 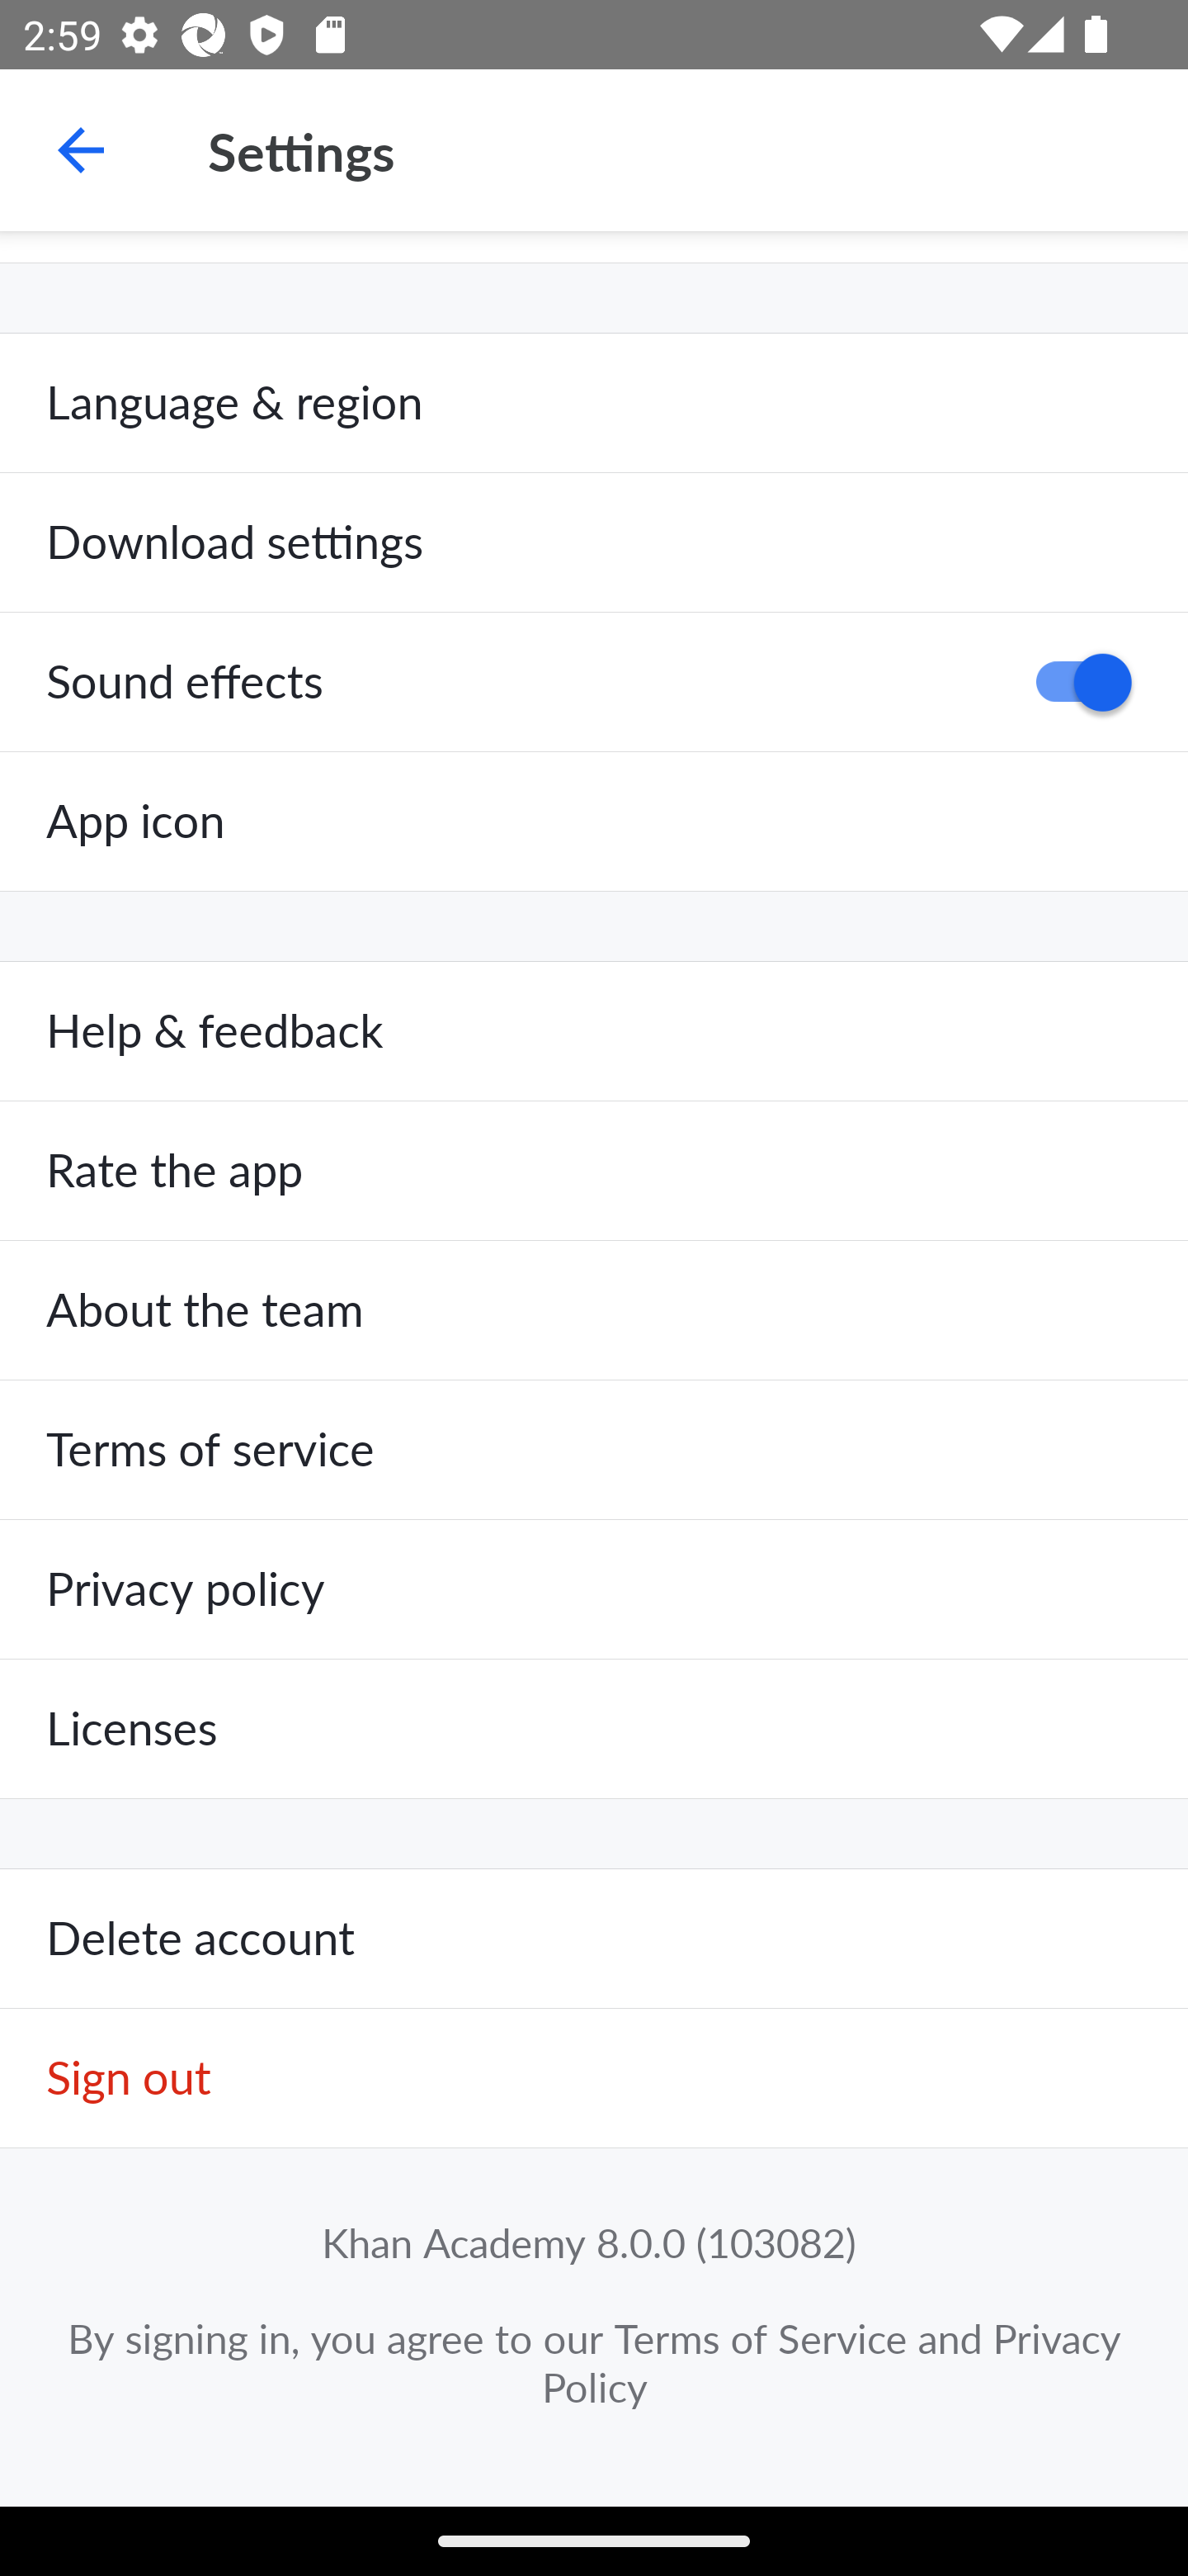 I want to click on Language & region, so click(x=594, y=403).